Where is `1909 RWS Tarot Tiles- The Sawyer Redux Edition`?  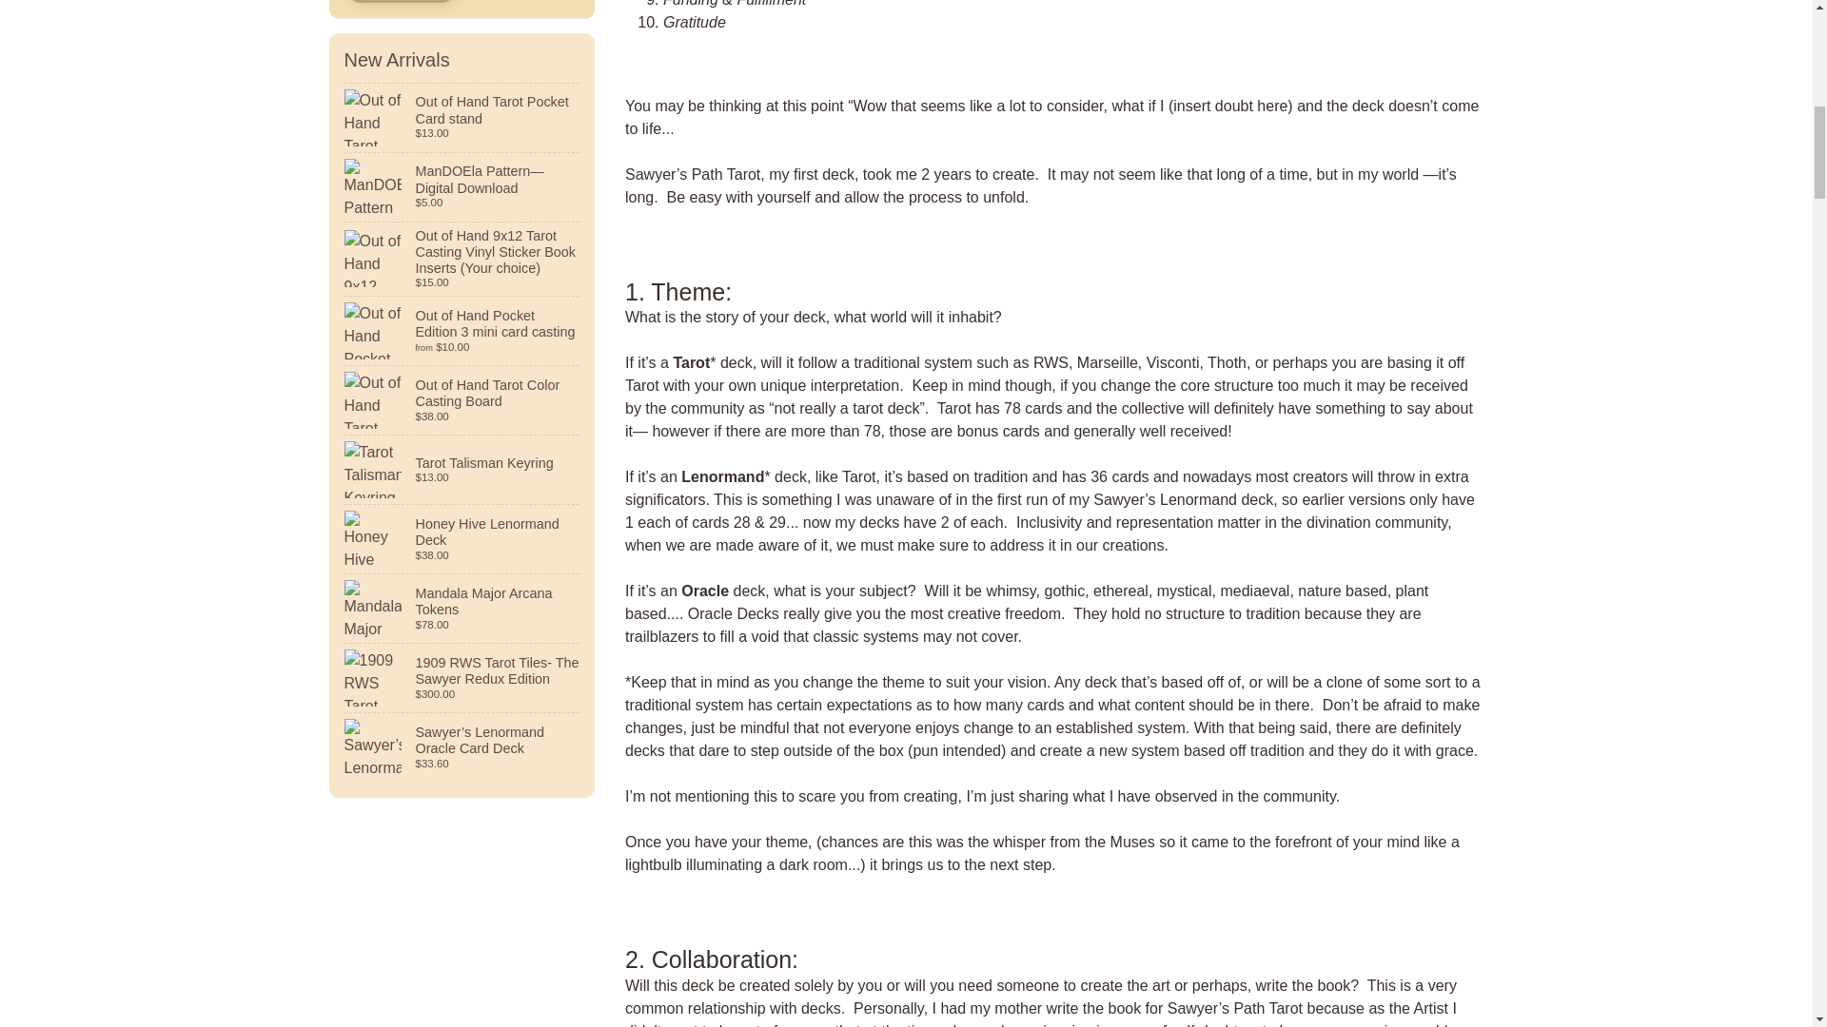 1909 RWS Tarot Tiles- The Sawyer Redux Edition is located at coordinates (462, 678).